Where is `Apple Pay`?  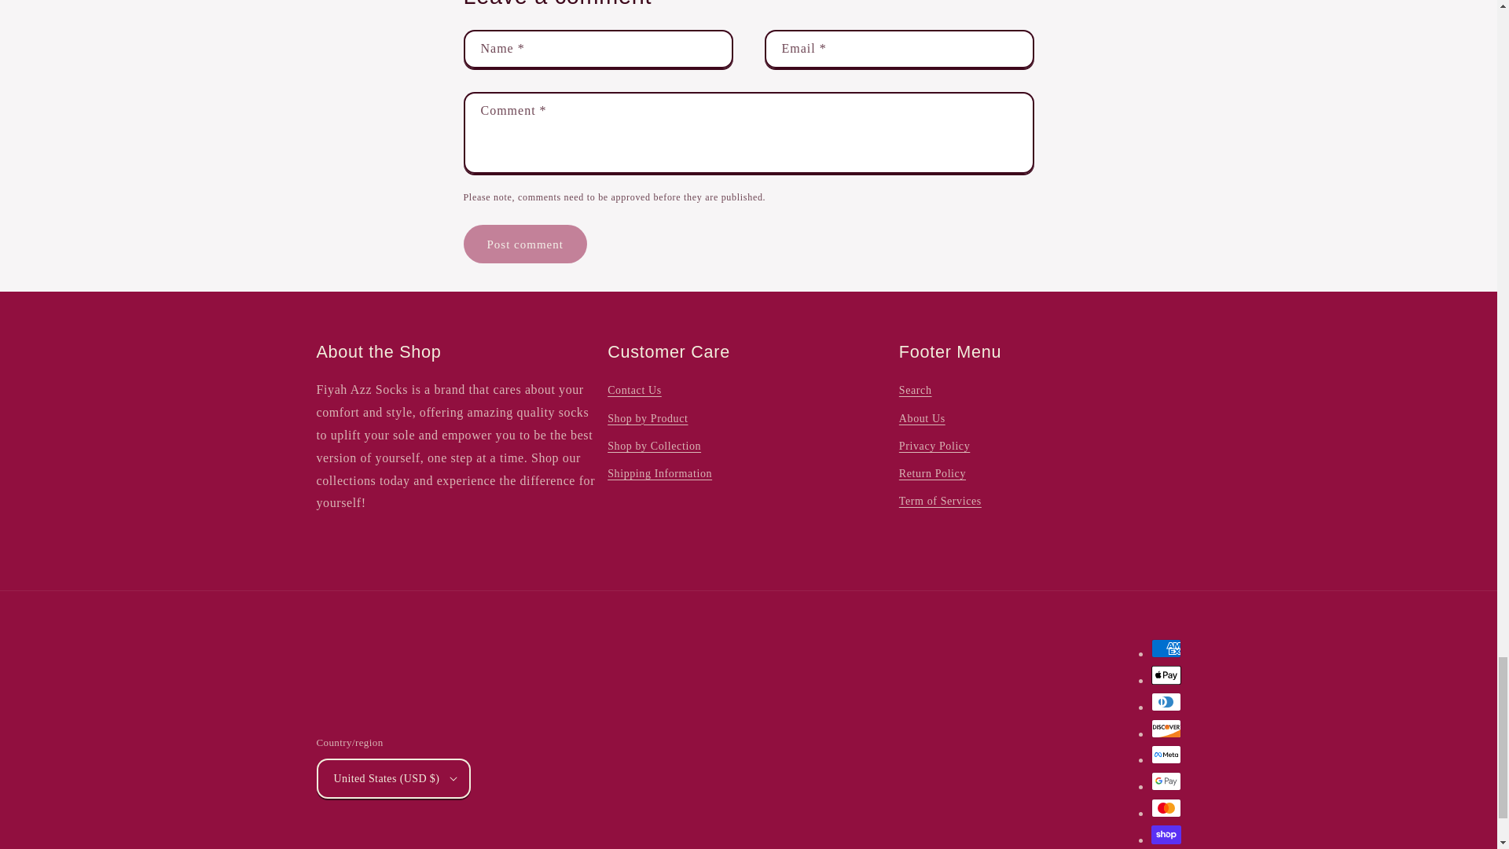
Apple Pay is located at coordinates (1165, 674).